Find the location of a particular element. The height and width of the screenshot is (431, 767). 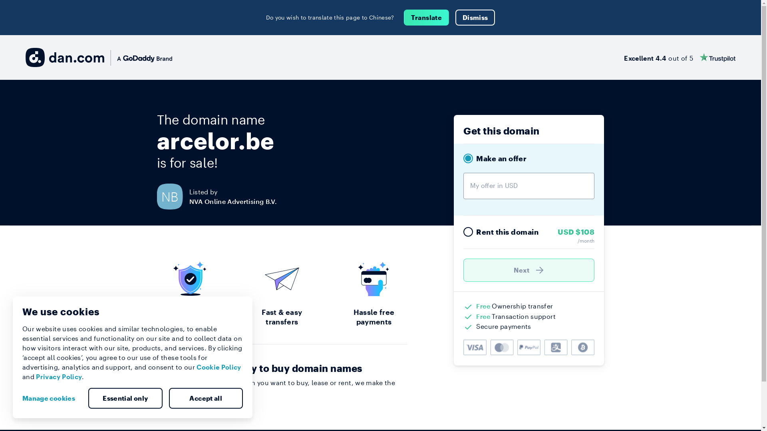

Accept all is located at coordinates (206, 398).